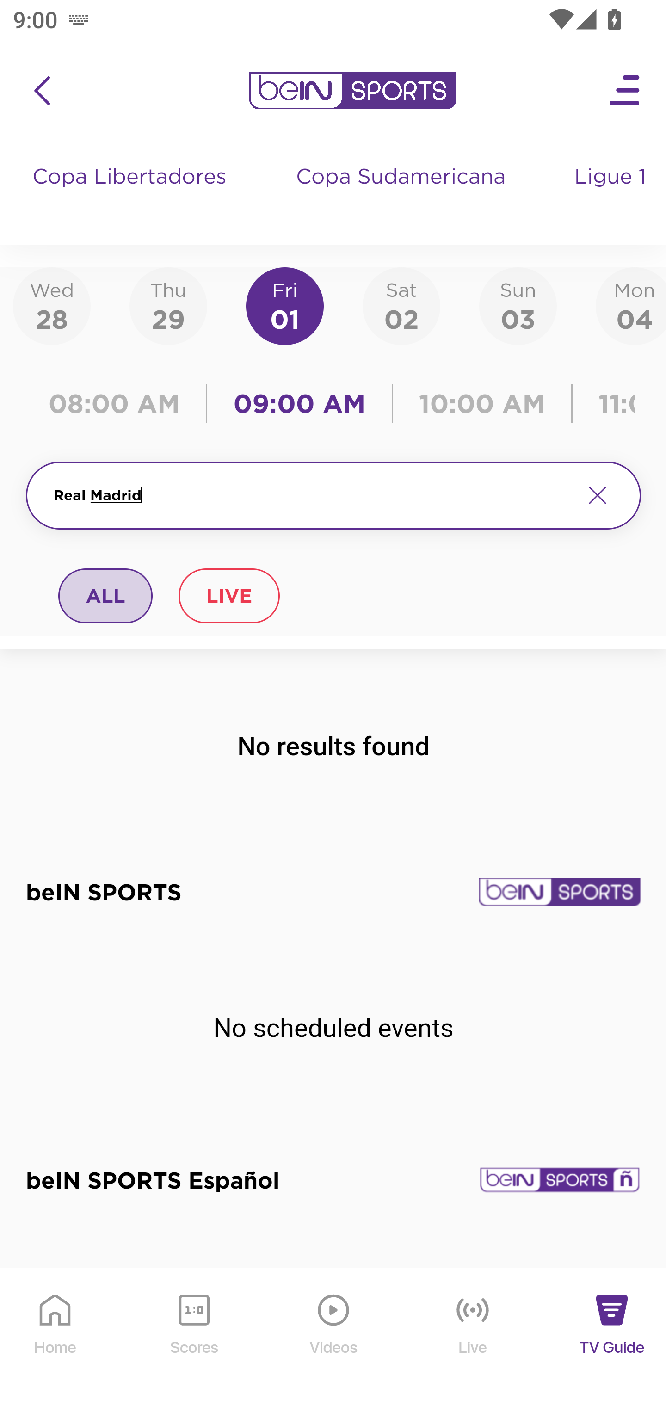  I want to click on TV Guide TV Guide Icon TV Guide, so click(612, 1338).